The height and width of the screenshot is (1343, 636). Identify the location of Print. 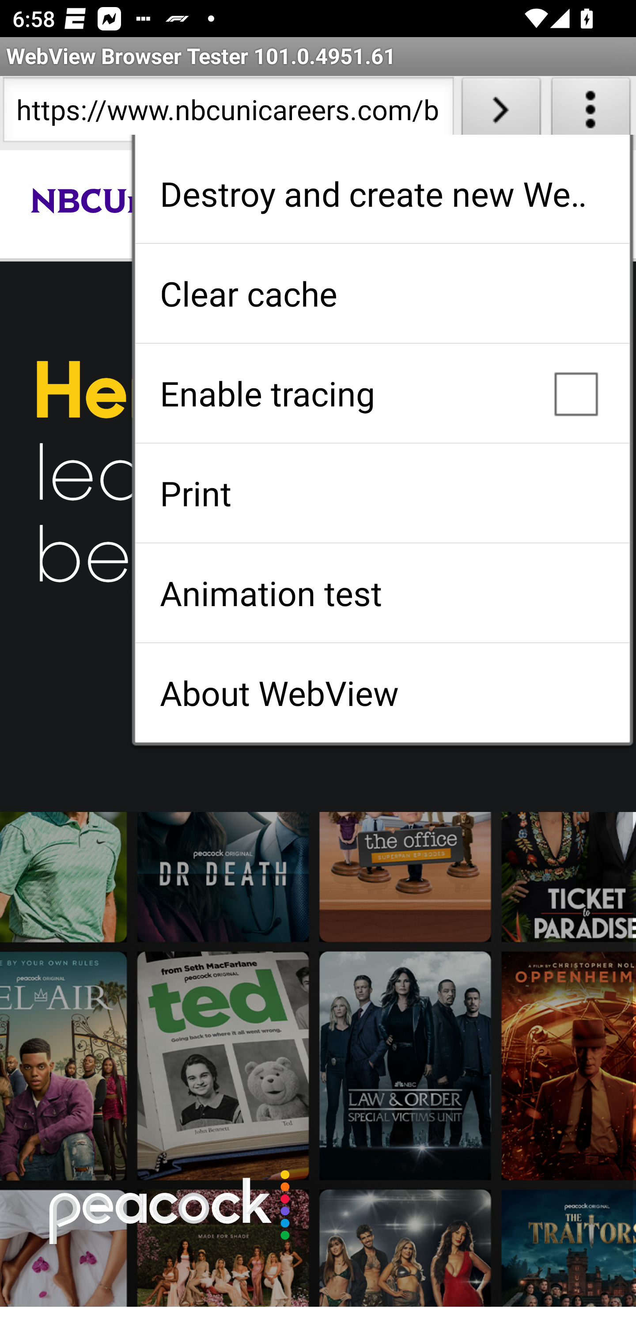
(382, 493).